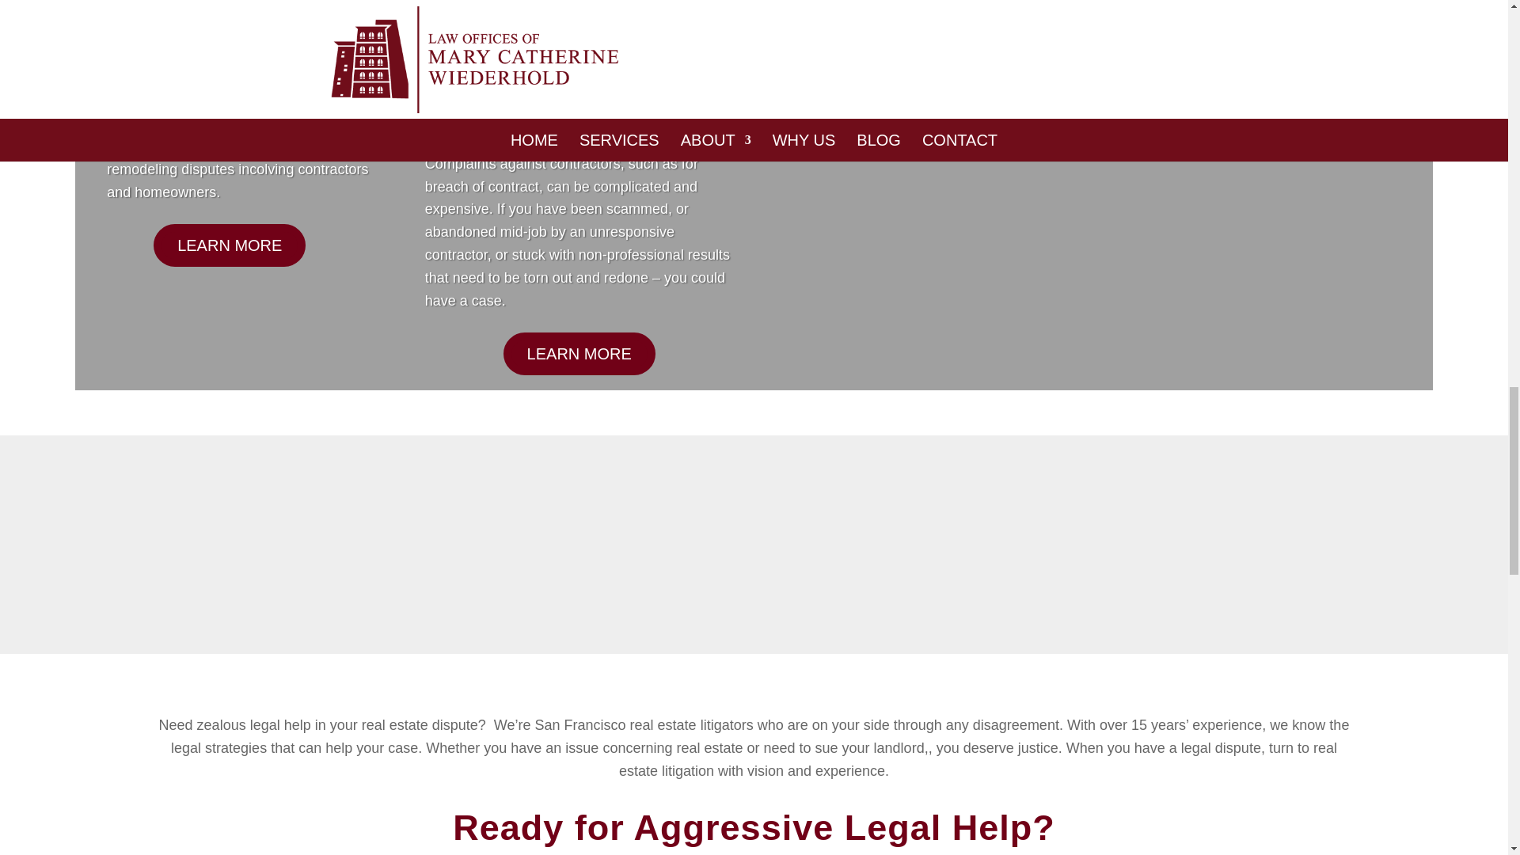 This screenshot has height=855, width=1520. What do you see at coordinates (229, 245) in the screenshot?
I see `LEARN MORE` at bounding box center [229, 245].